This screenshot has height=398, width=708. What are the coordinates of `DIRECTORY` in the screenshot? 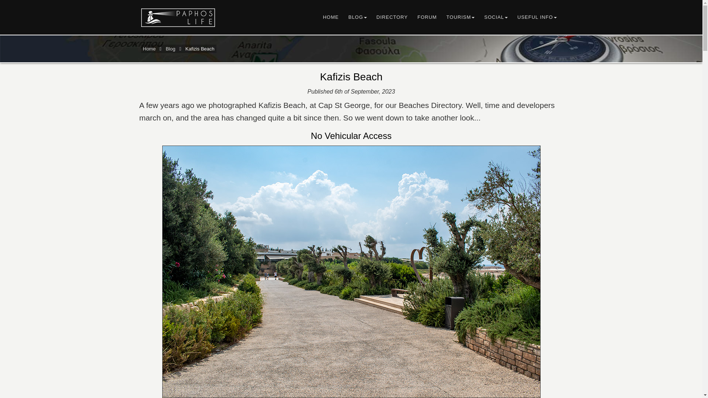 It's located at (392, 17).